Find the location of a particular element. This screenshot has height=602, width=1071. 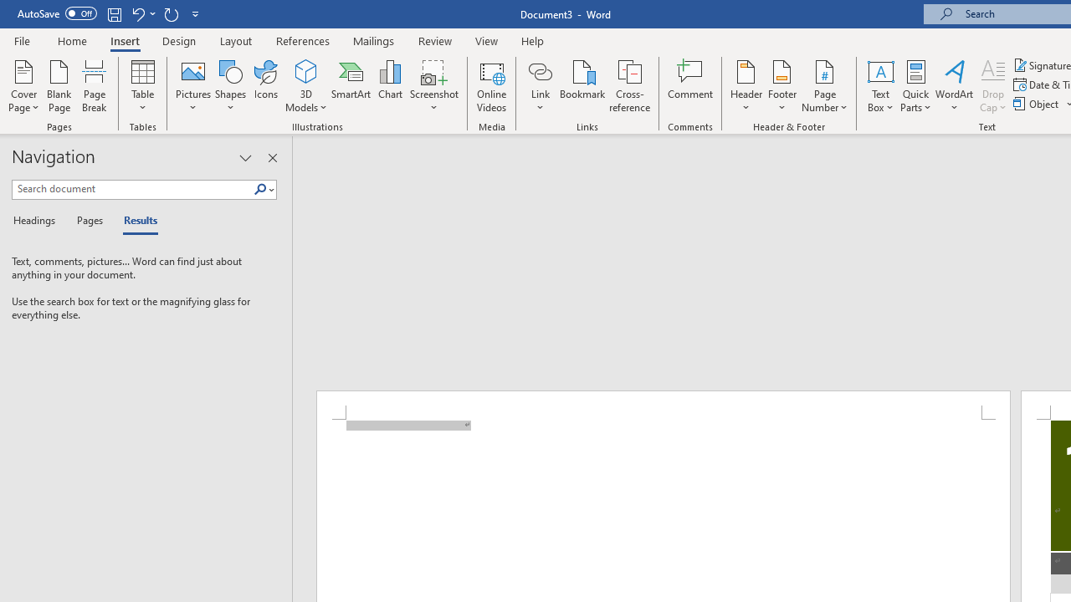

Online Videos... is located at coordinates (492, 85).